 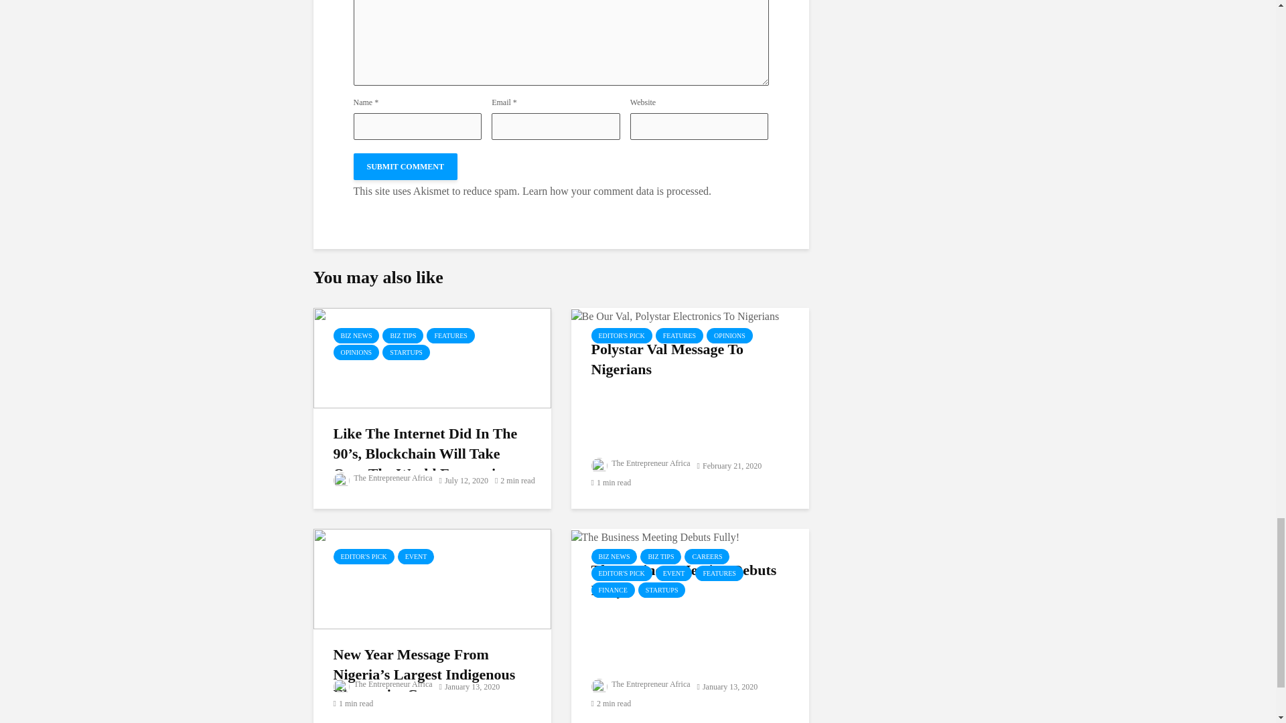 I want to click on Submit Comment, so click(x=406, y=166).